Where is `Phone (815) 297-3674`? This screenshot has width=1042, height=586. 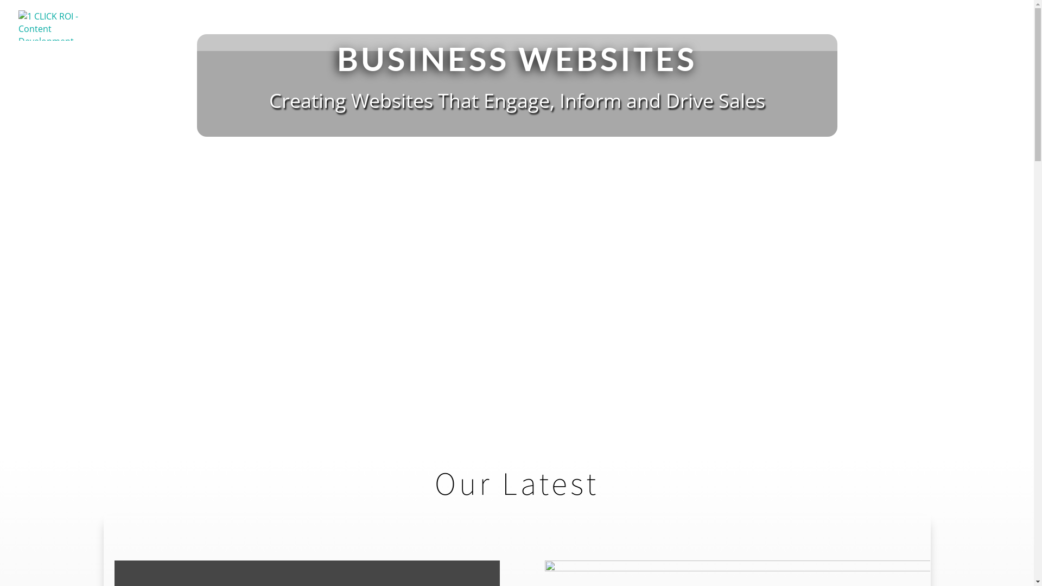 Phone (815) 297-3674 is located at coordinates (971, 36).